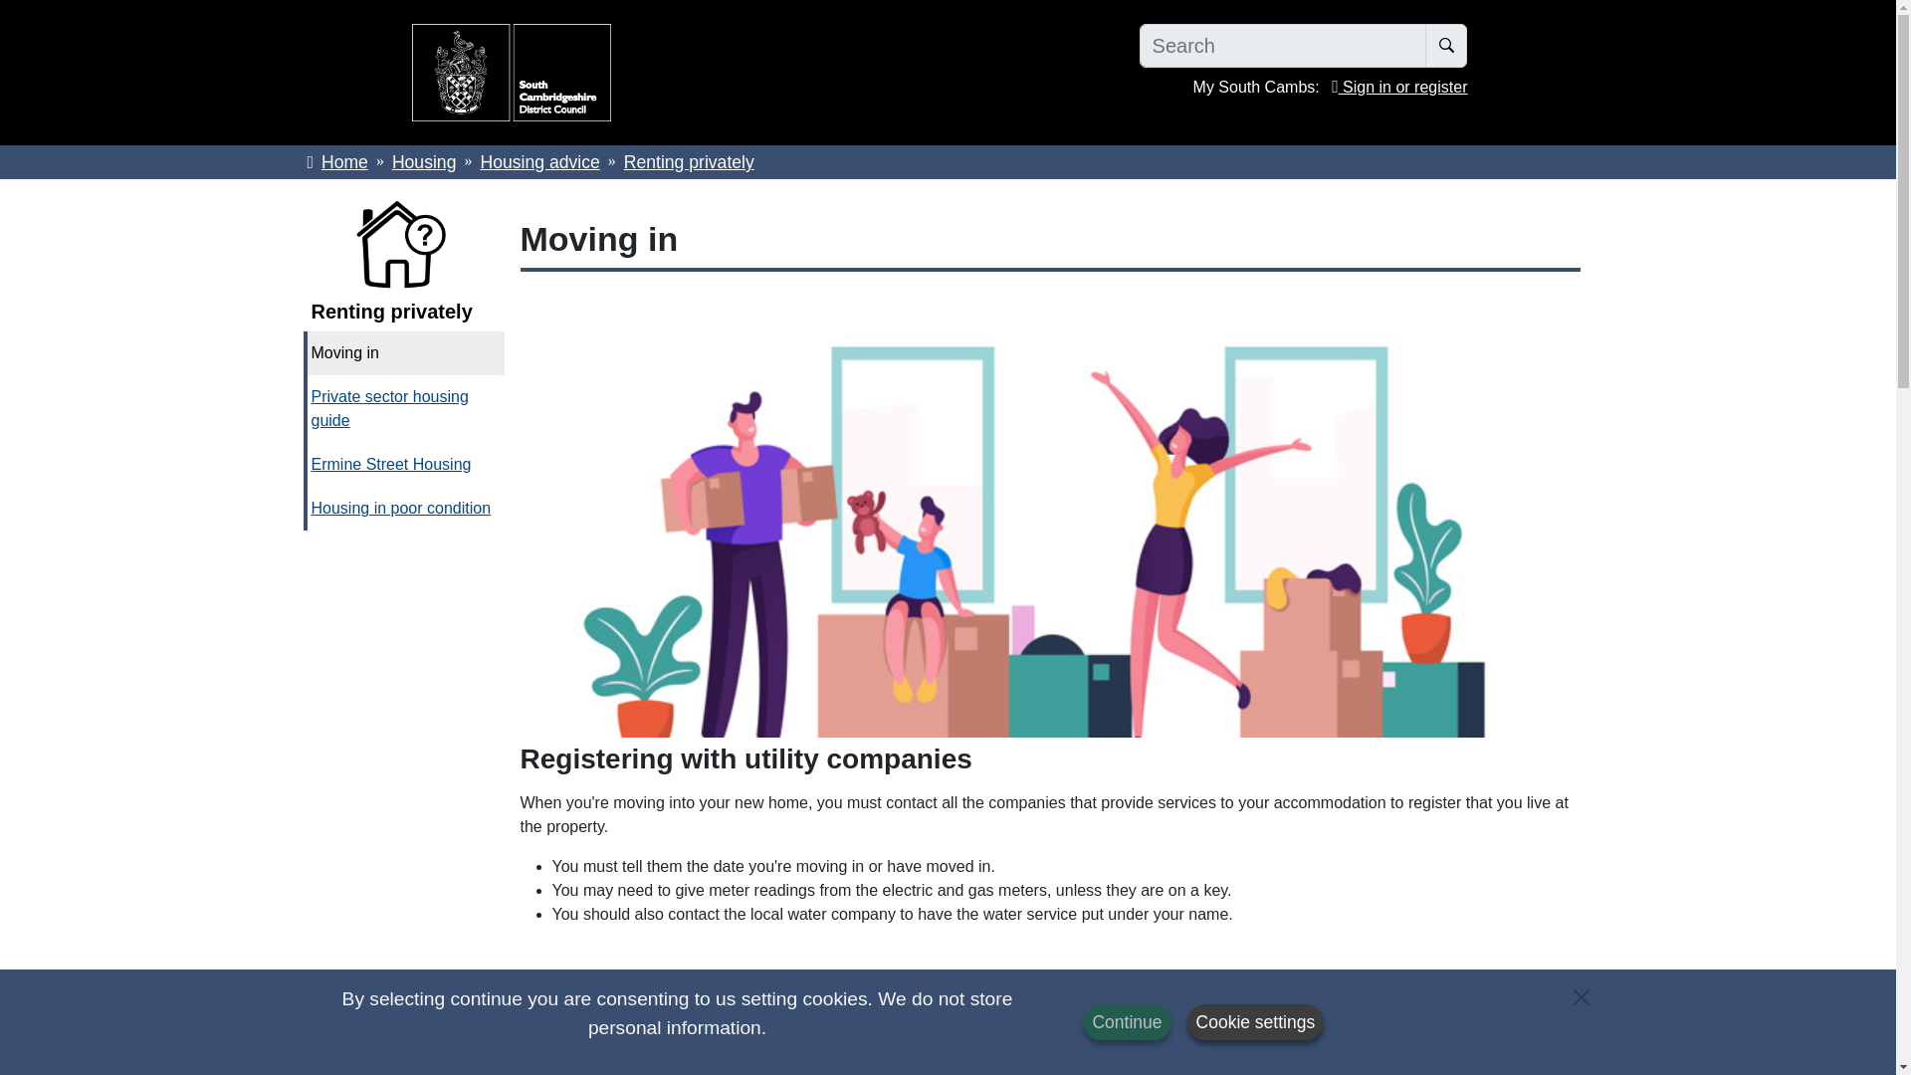 Image resolution: width=1911 pixels, height=1075 pixels. I want to click on Sign in or register, so click(1399, 87).